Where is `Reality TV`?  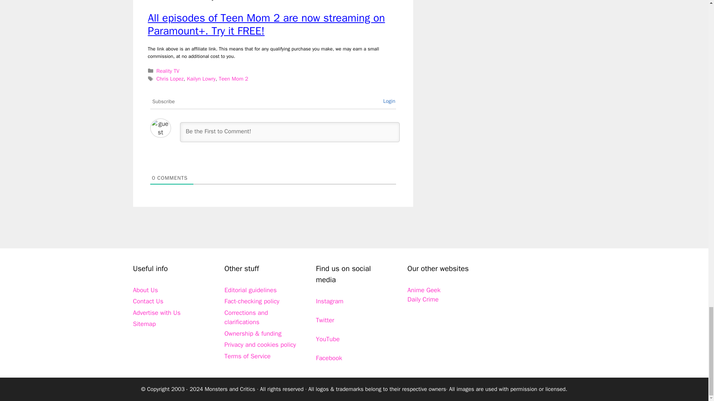 Reality TV is located at coordinates (168, 71).